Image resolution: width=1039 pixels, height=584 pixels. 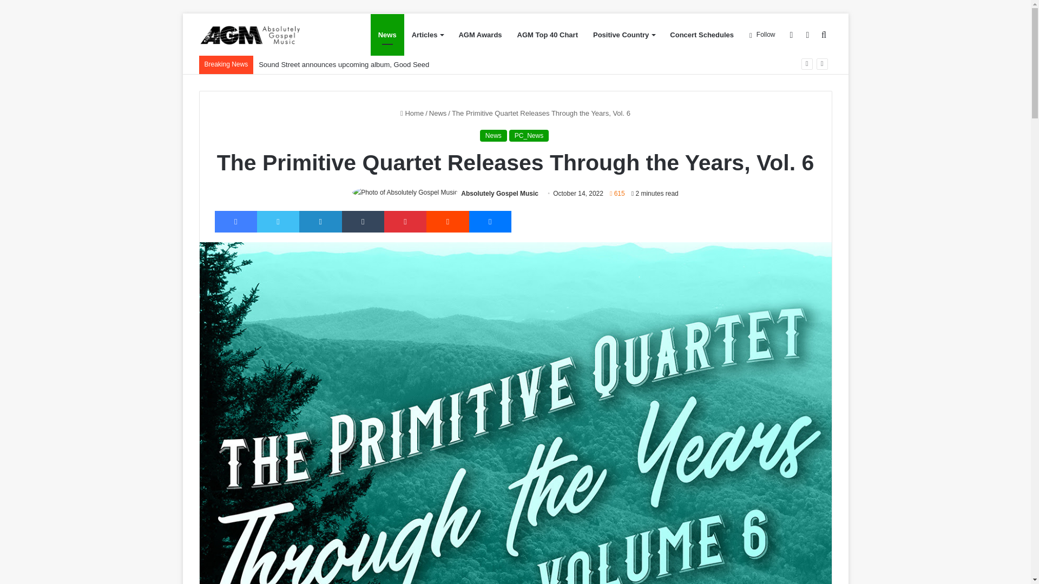 What do you see at coordinates (320, 221) in the screenshot?
I see `LinkedIn` at bounding box center [320, 221].